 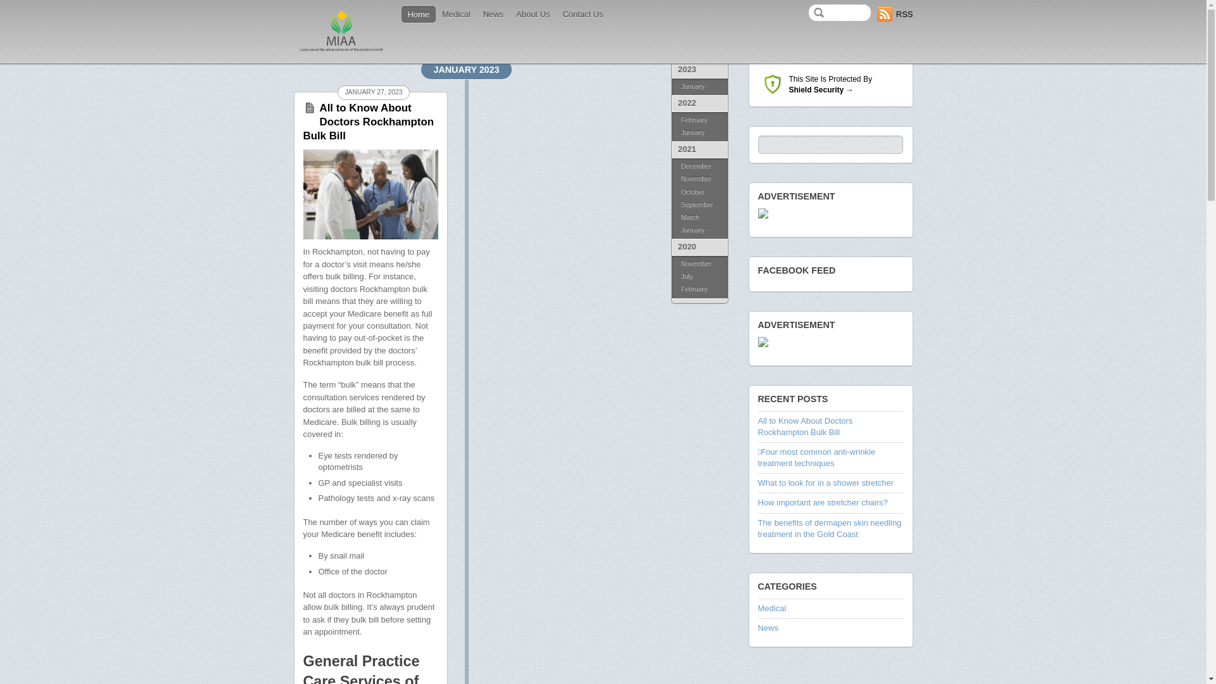 I want to click on MIAA, so click(x=341, y=32).